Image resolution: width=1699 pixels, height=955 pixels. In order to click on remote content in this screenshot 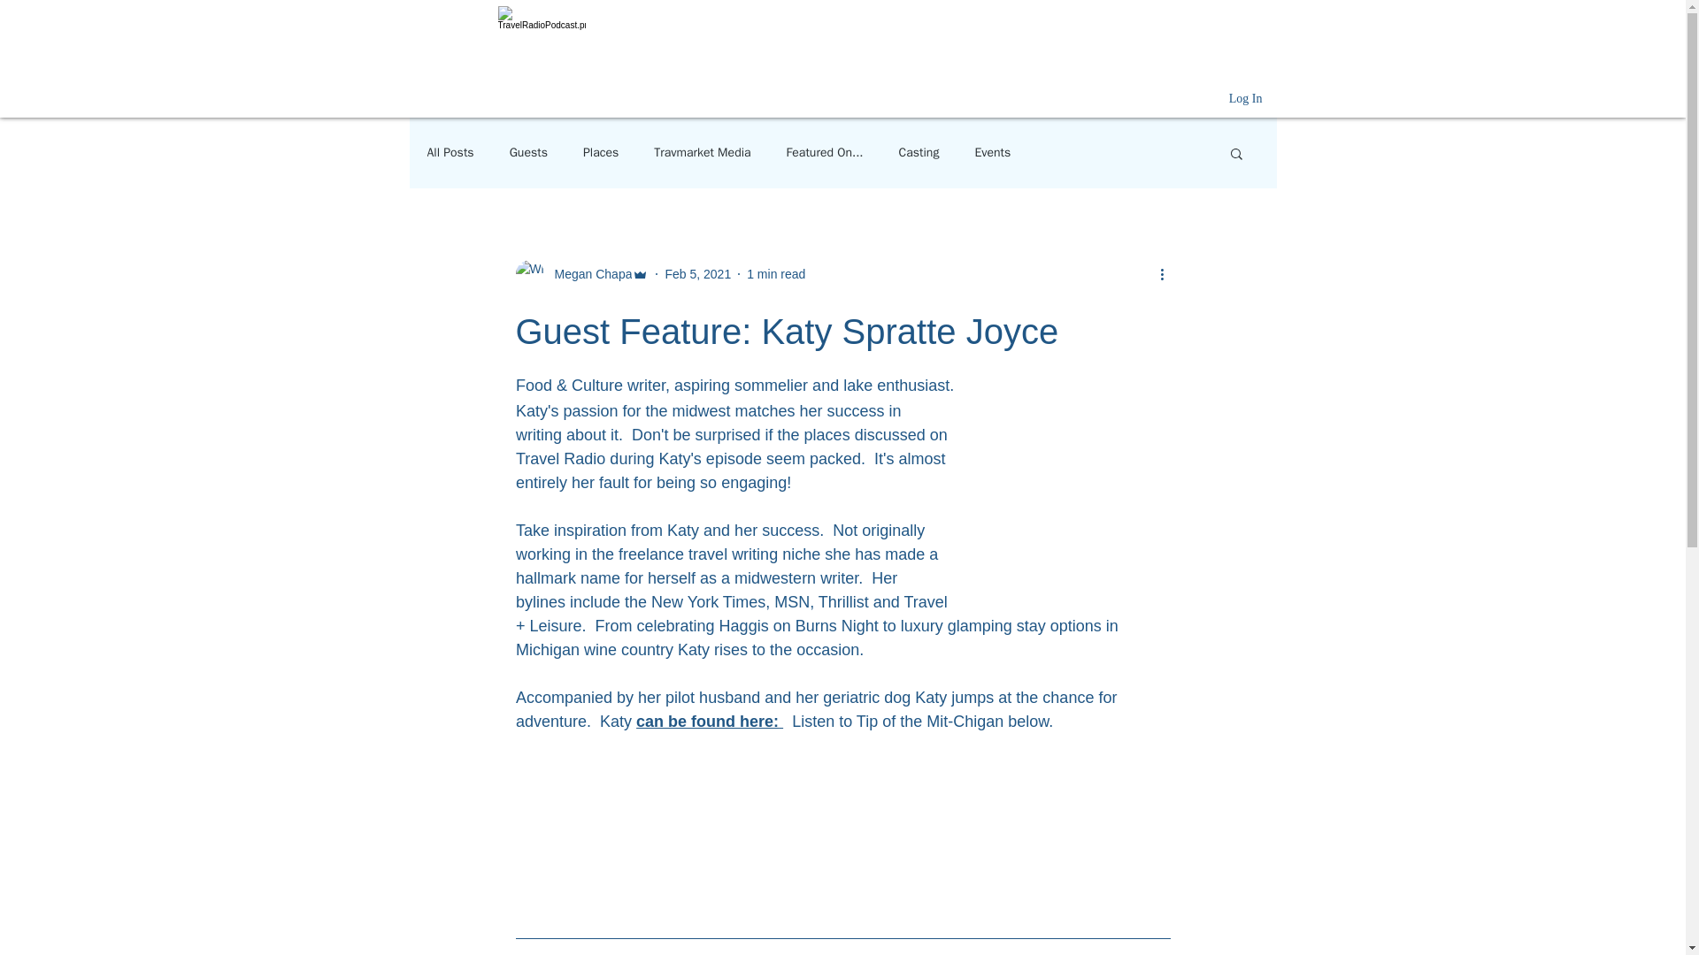, I will do `click(1078, 502)`.